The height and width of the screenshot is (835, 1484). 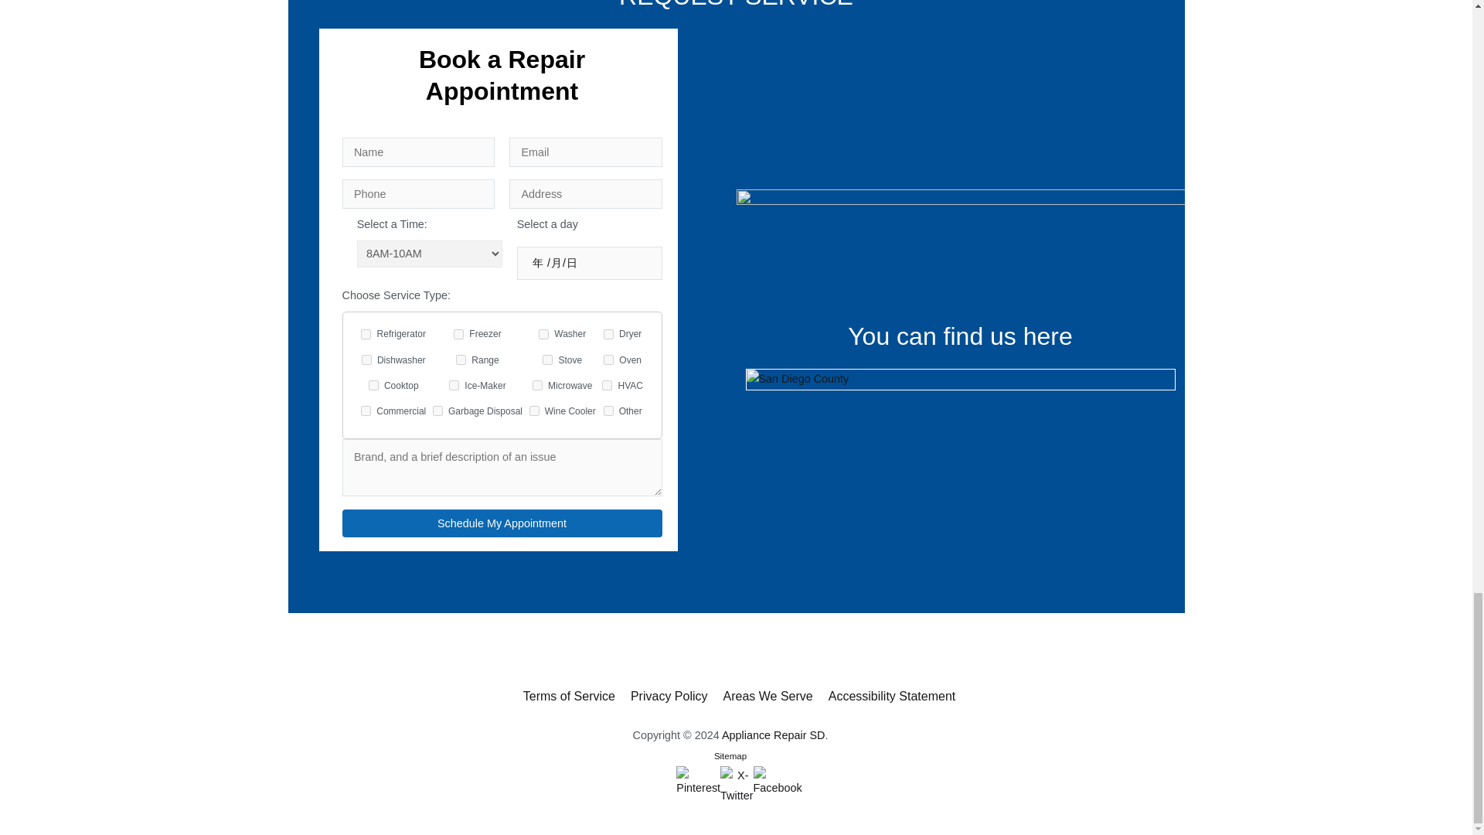 What do you see at coordinates (538, 385) in the screenshot?
I see `Microwave` at bounding box center [538, 385].